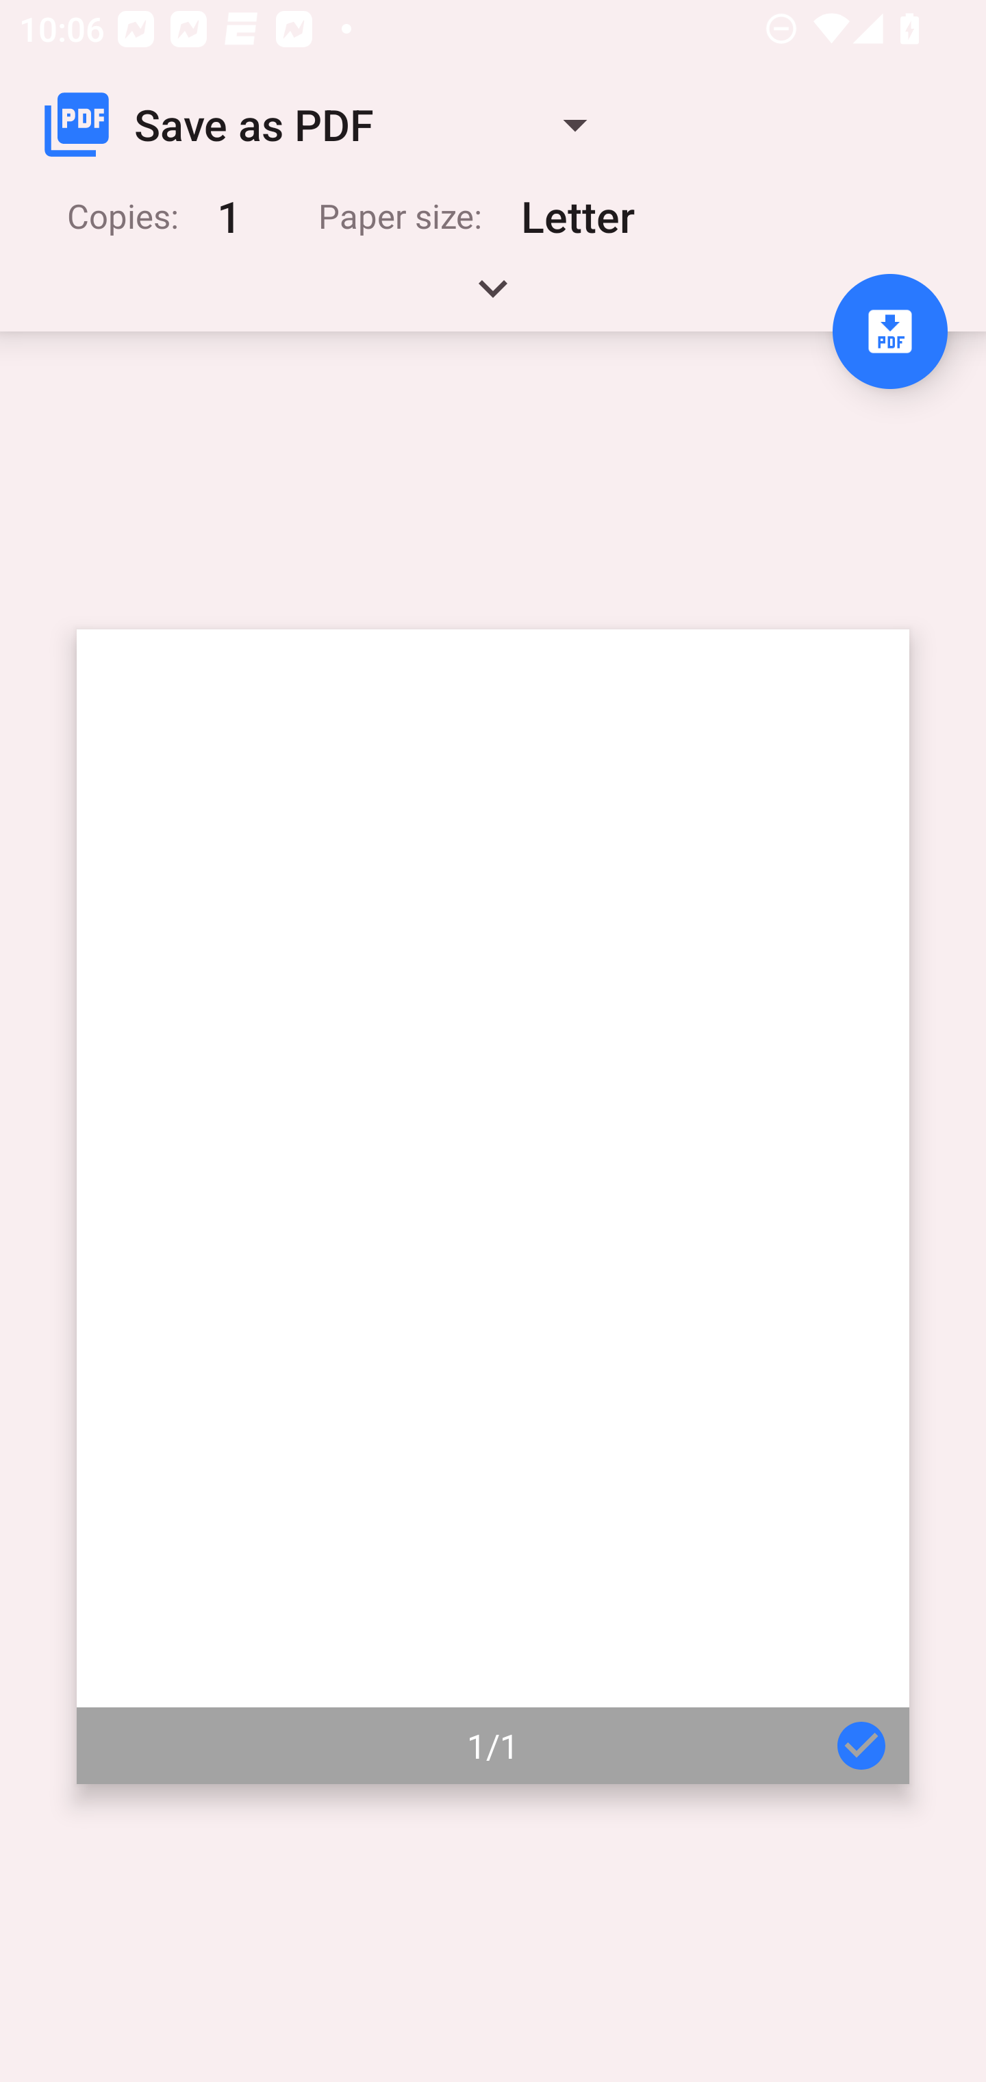 This screenshot has width=986, height=2082. What do you see at coordinates (493, 1207) in the screenshot?
I see `Page 1 of 1 1/1` at bounding box center [493, 1207].